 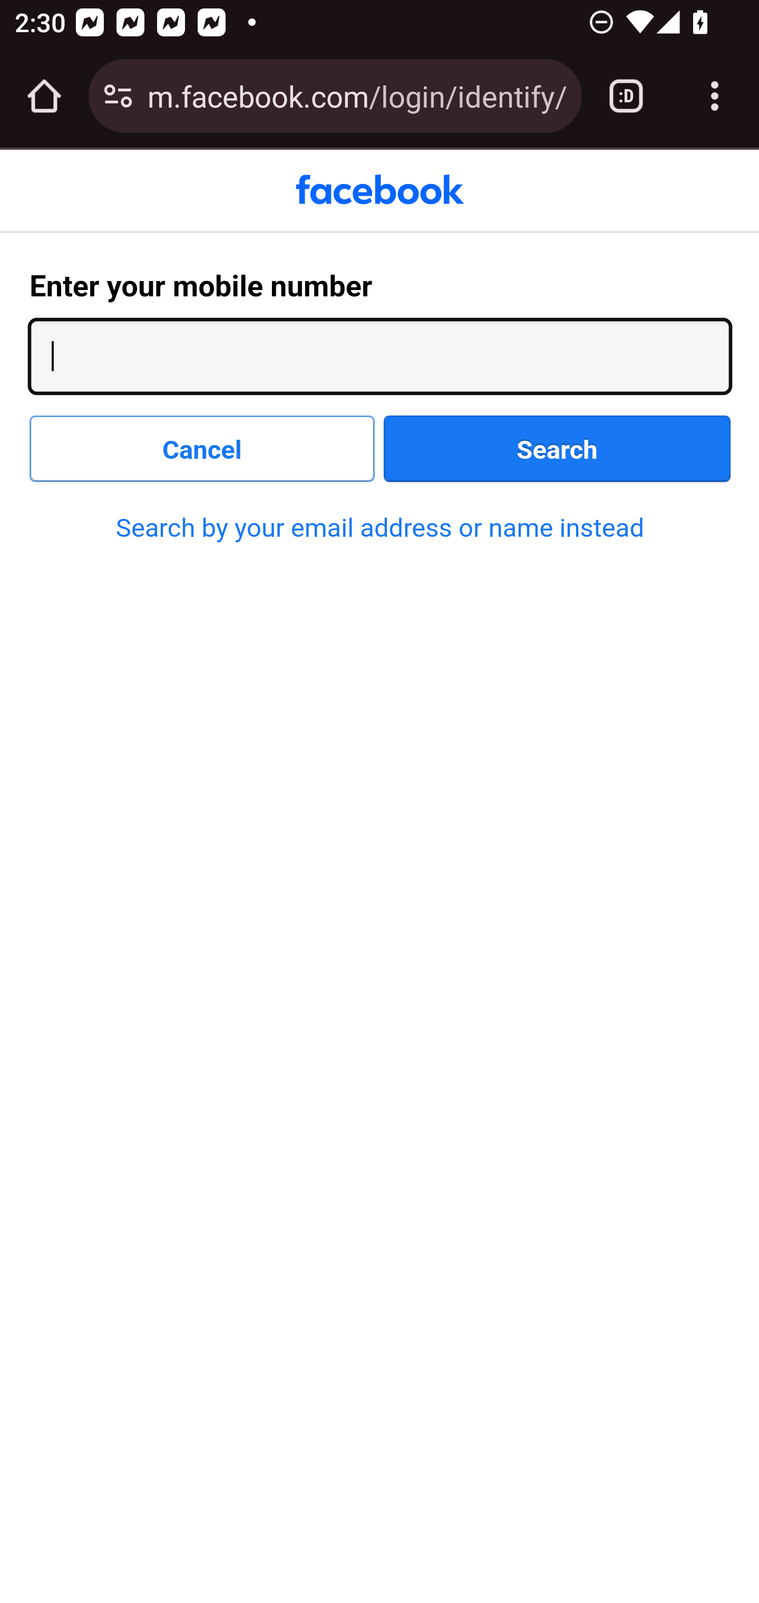 What do you see at coordinates (379, 190) in the screenshot?
I see `Facebook` at bounding box center [379, 190].